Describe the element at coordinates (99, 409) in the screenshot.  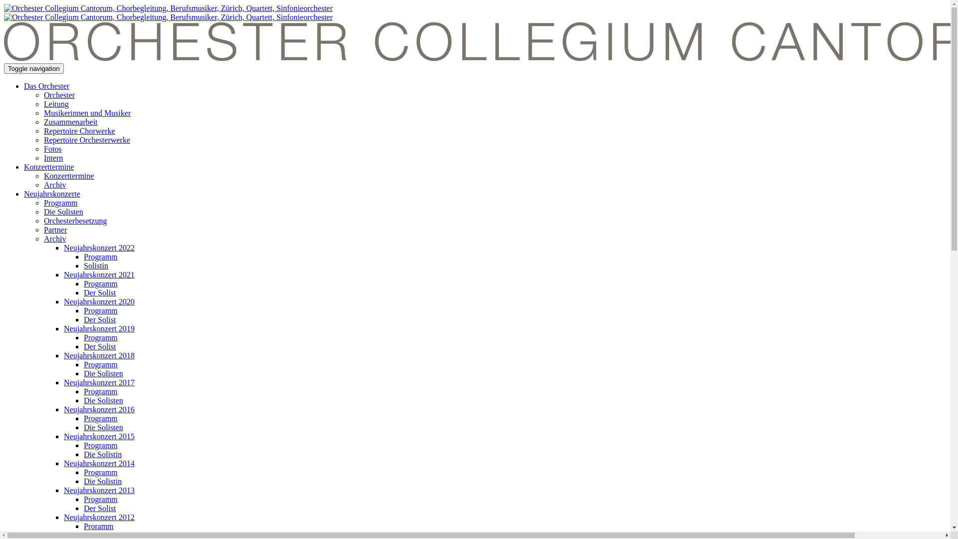
I see `Neujahrskonzert 2016` at that location.